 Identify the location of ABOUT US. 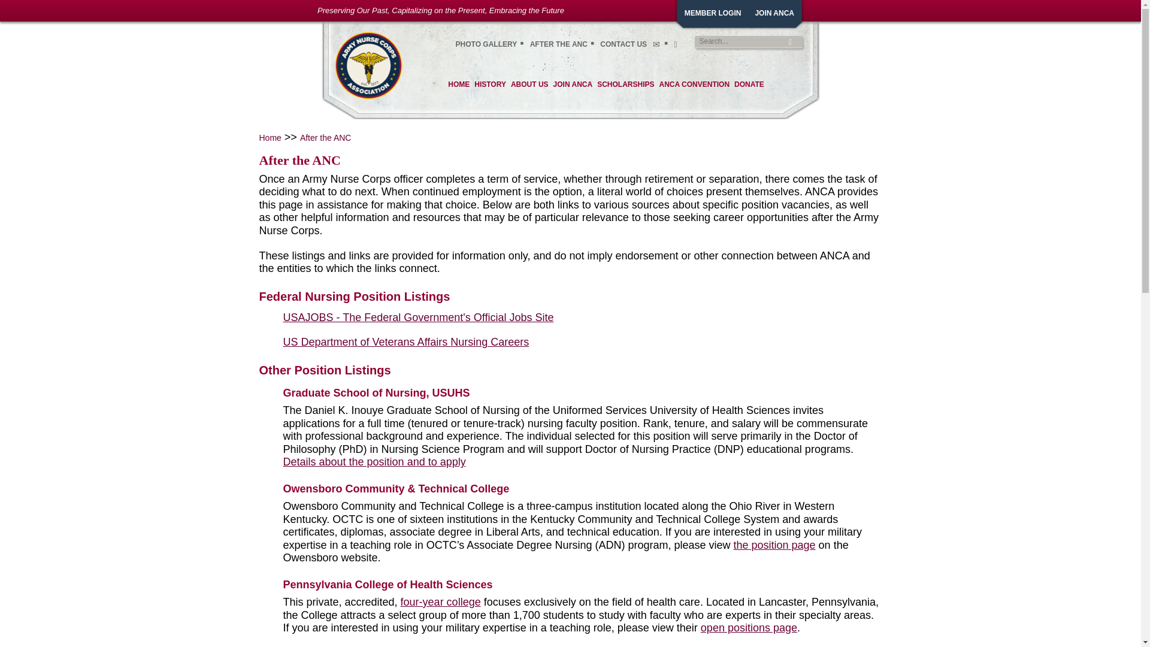
(529, 86).